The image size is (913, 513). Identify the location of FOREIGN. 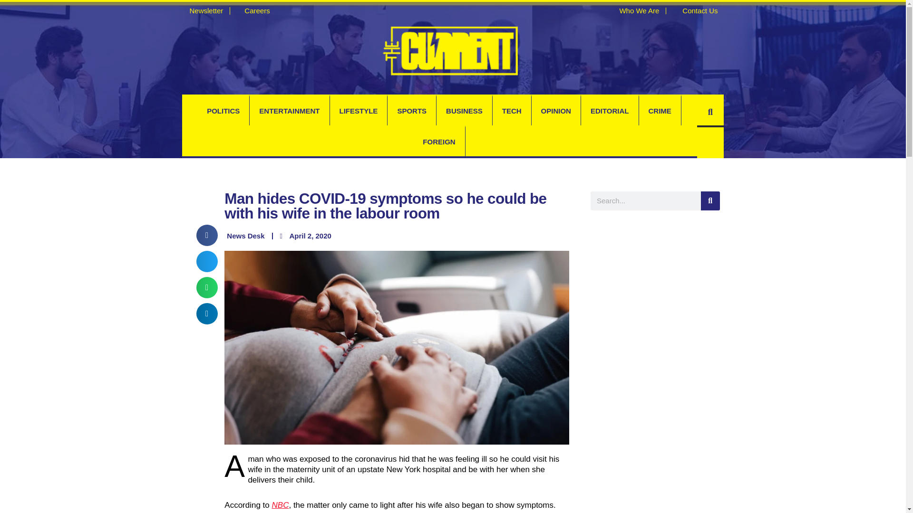
(439, 142).